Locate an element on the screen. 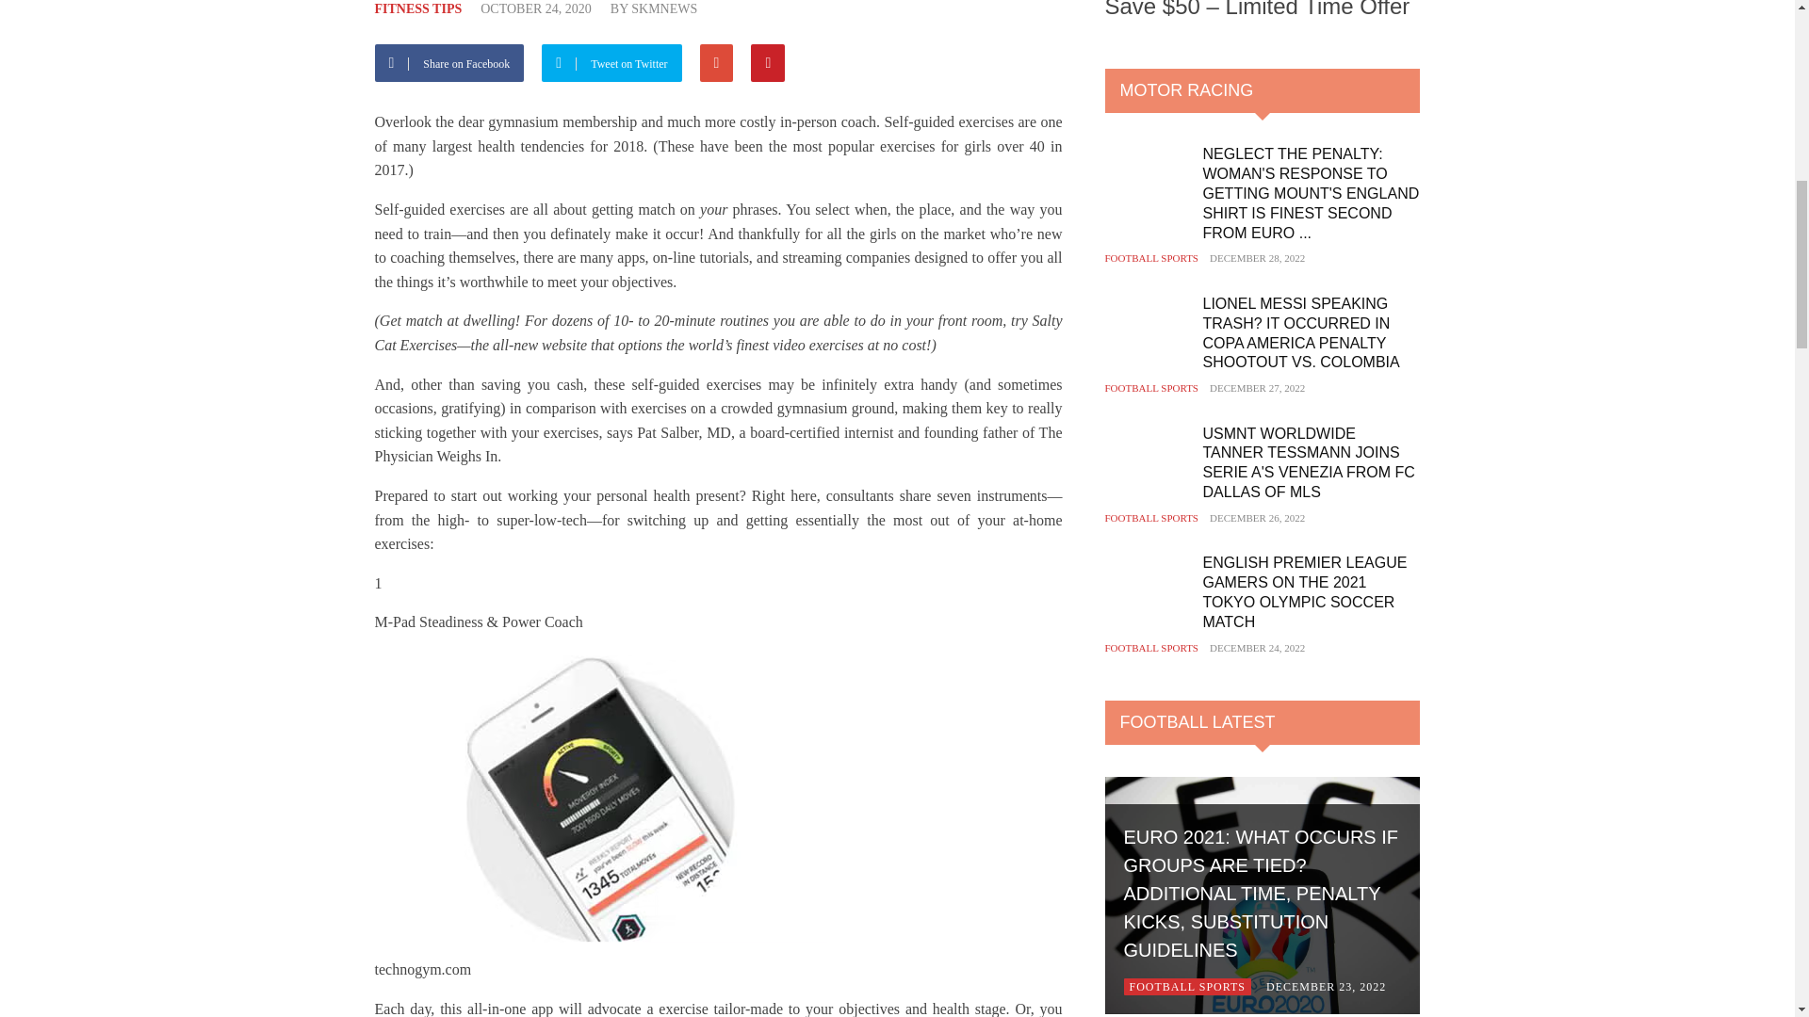  Share on Facebook is located at coordinates (456, 62).